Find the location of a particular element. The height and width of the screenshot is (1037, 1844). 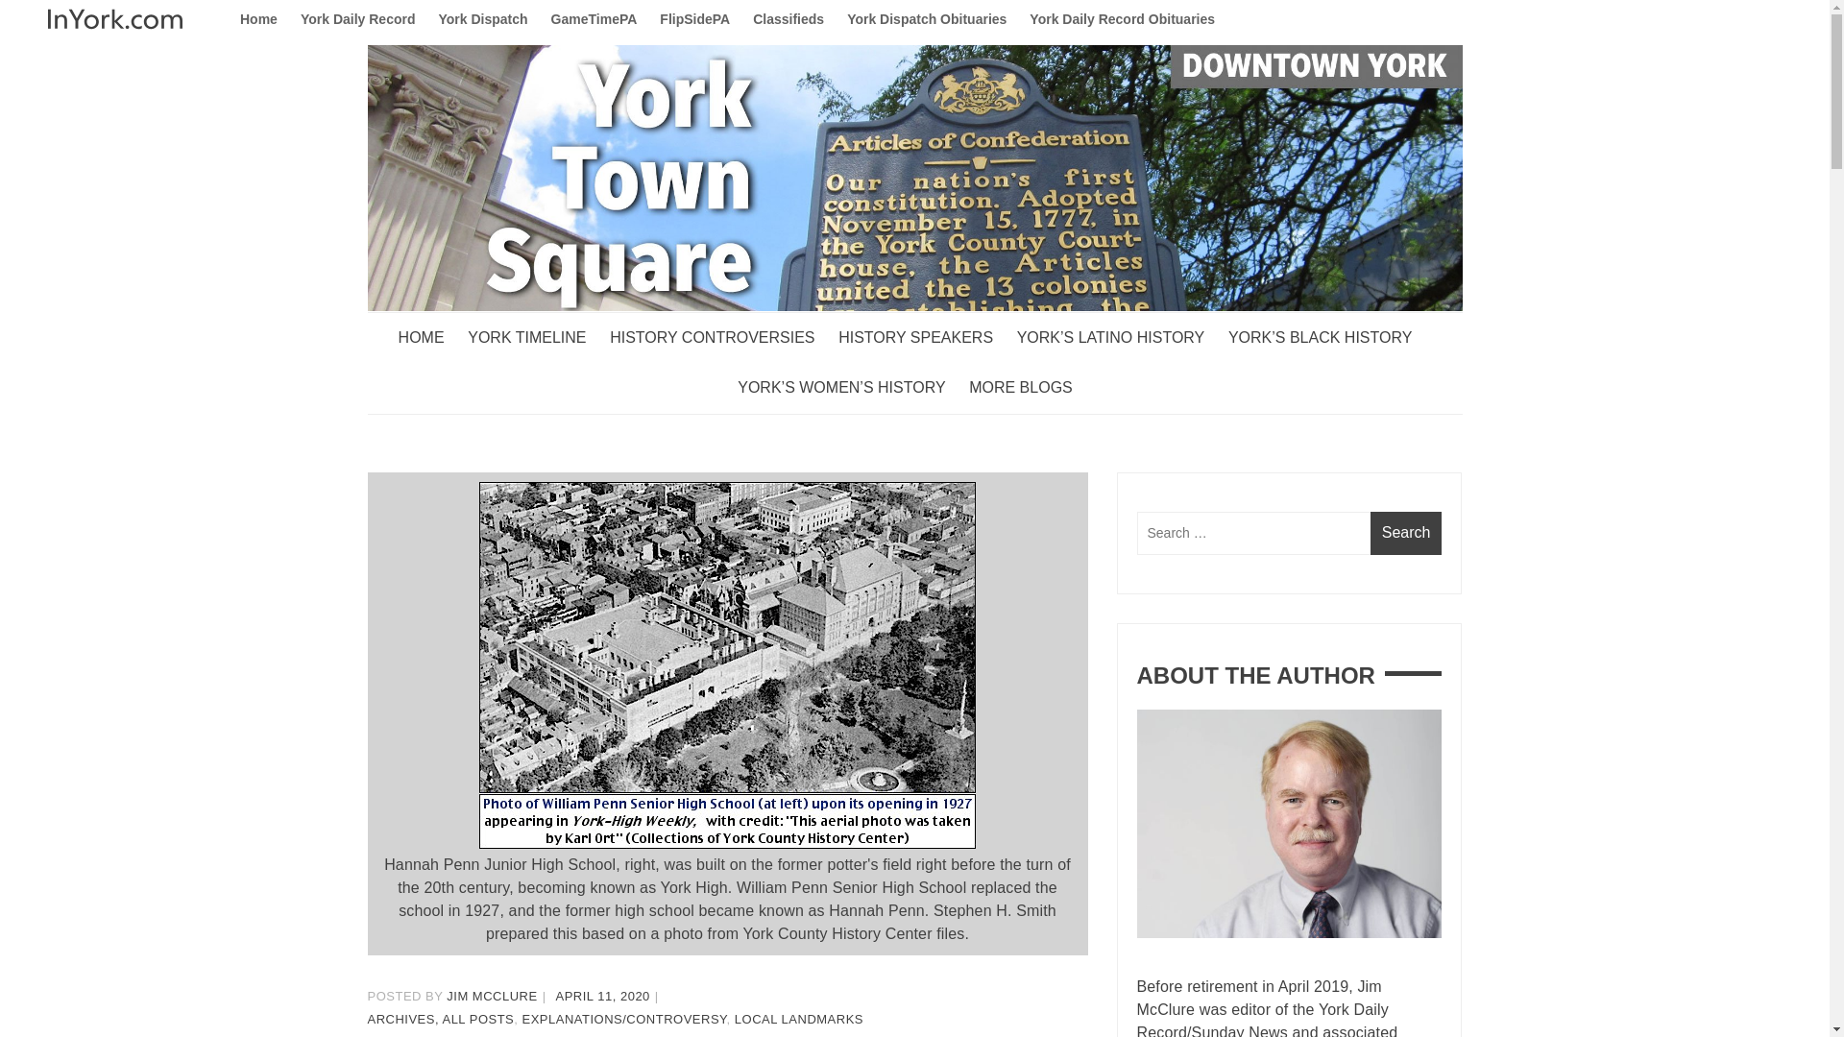

APRIL 11, 2020 is located at coordinates (603, 997).